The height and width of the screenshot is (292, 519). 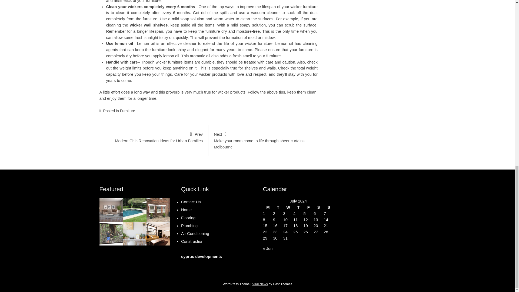 What do you see at coordinates (288, 207) in the screenshot?
I see `Wednesday` at bounding box center [288, 207].